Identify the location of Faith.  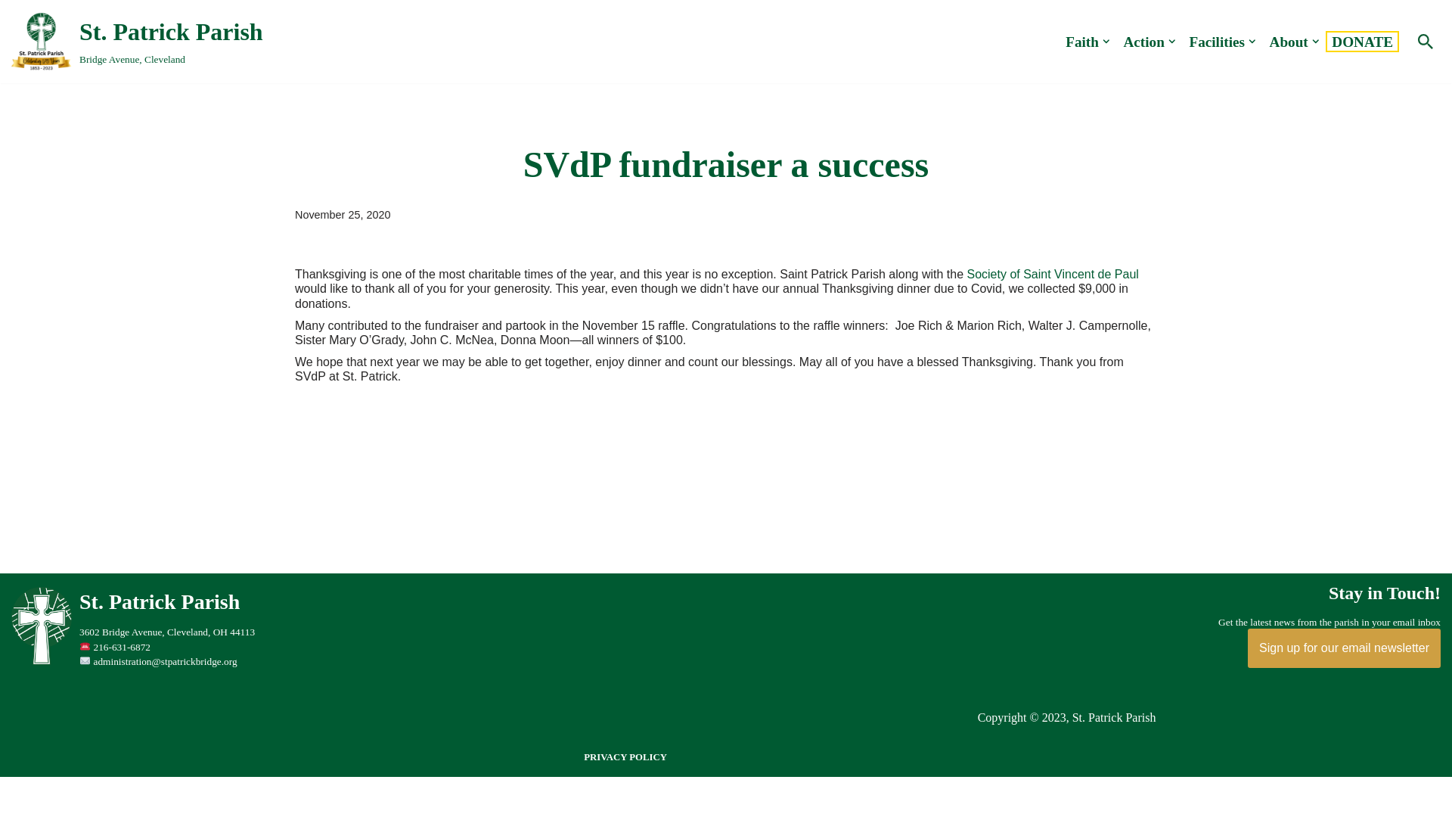
(1082, 41).